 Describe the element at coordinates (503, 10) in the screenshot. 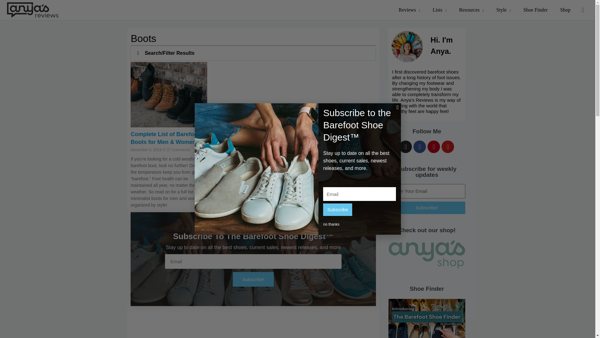

I see `Style` at that location.